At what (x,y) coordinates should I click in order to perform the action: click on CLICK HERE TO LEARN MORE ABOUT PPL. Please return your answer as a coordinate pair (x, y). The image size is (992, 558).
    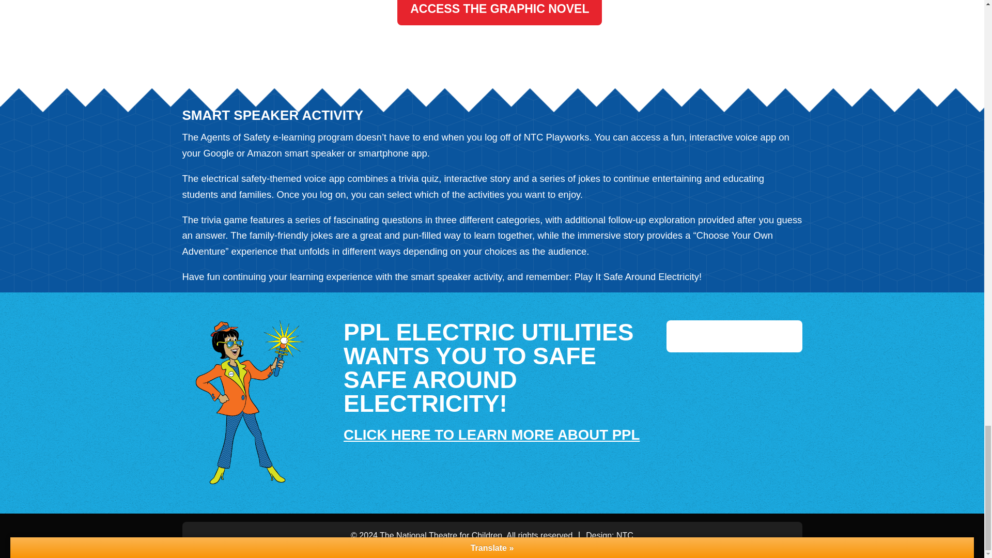
    Looking at the image, I should click on (491, 435).